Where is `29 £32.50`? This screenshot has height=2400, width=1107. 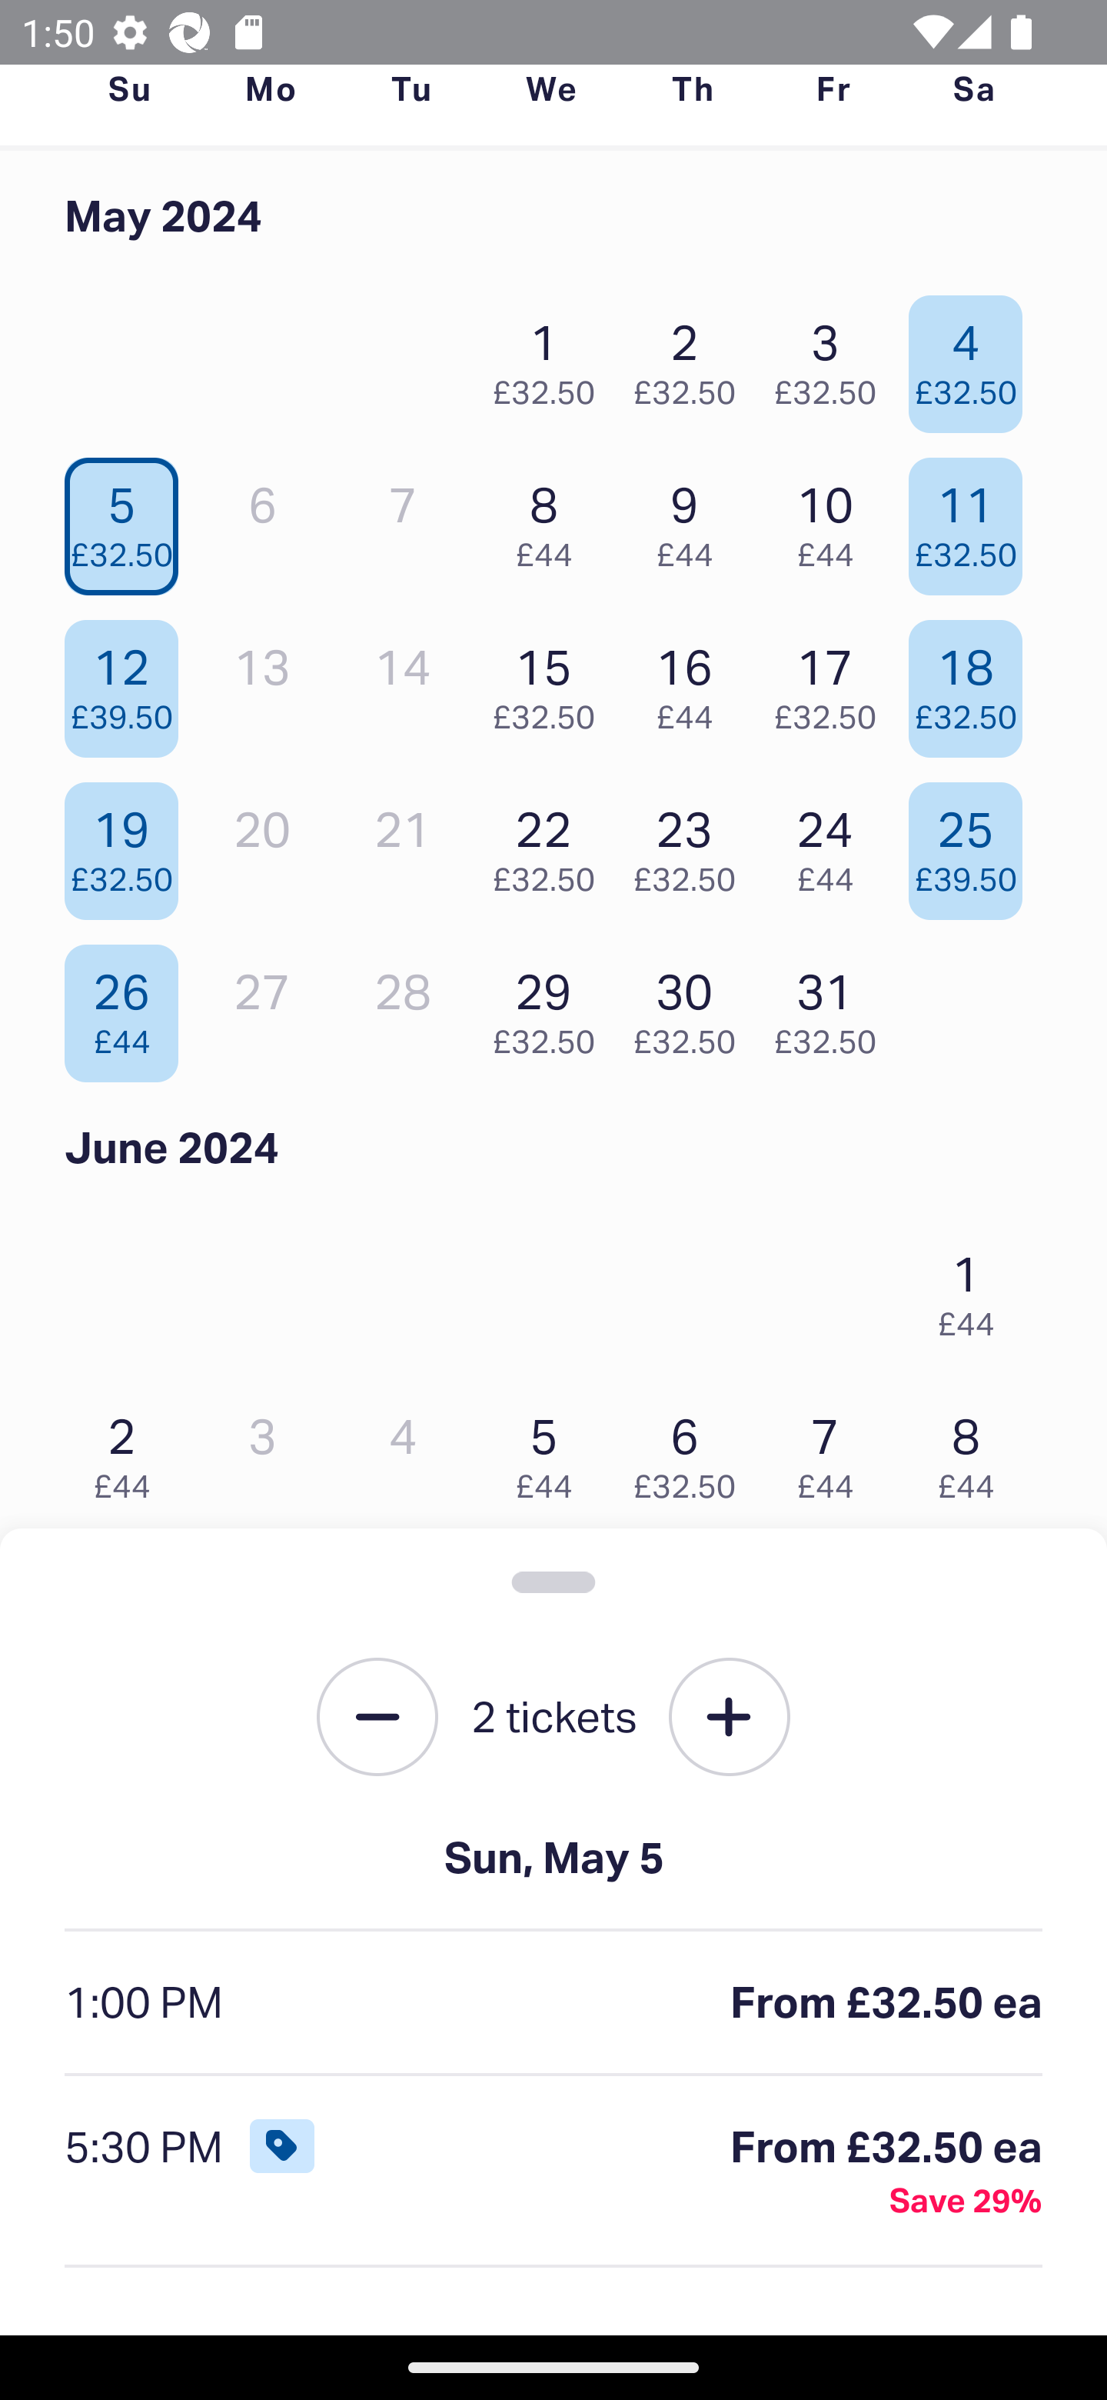
29 £32.50 is located at coordinates (552, 1006).